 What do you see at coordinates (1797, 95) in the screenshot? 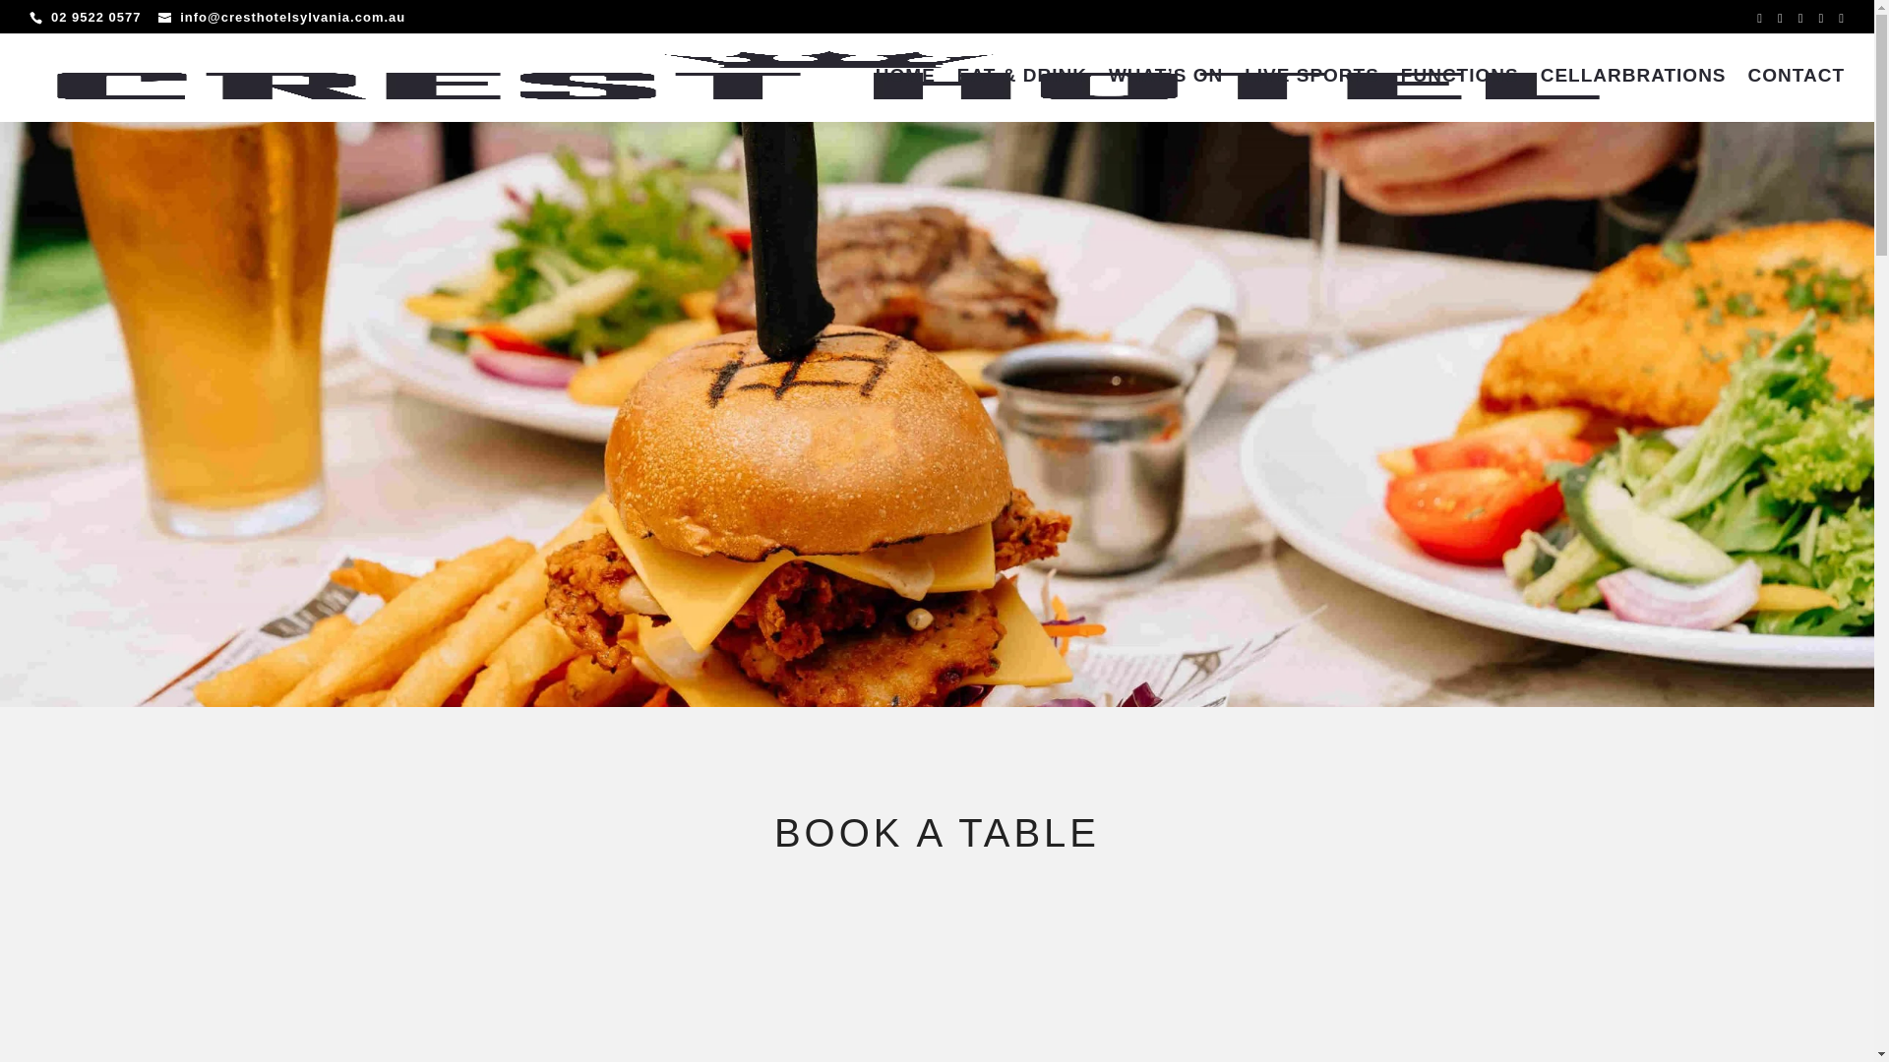
I see `CONTACT` at bounding box center [1797, 95].